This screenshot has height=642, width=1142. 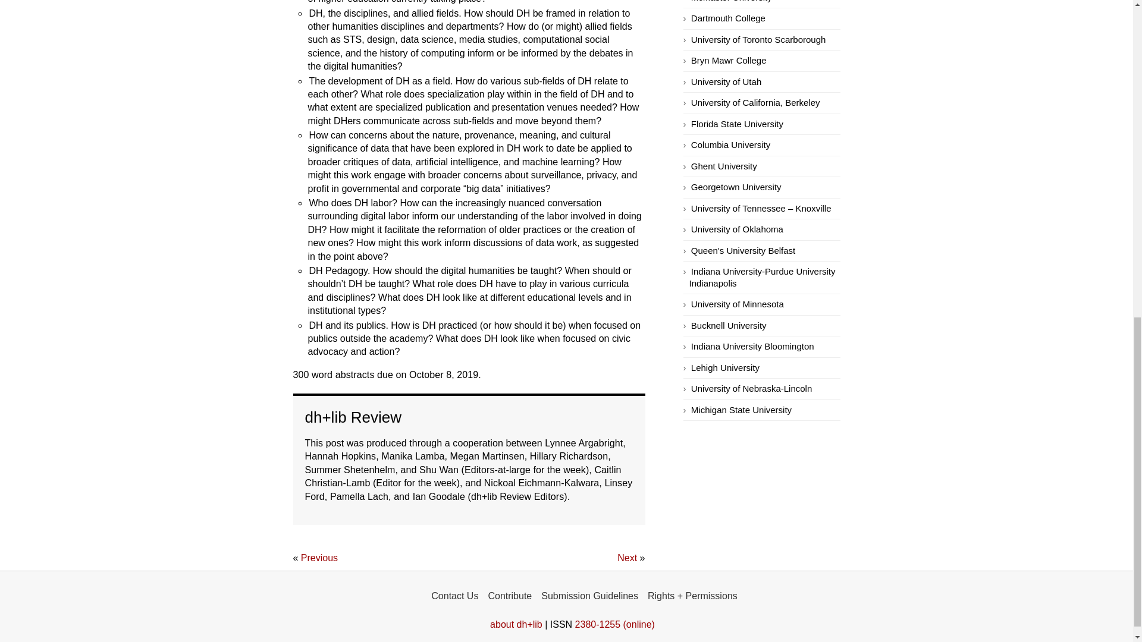 What do you see at coordinates (627, 558) in the screenshot?
I see `Next` at bounding box center [627, 558].